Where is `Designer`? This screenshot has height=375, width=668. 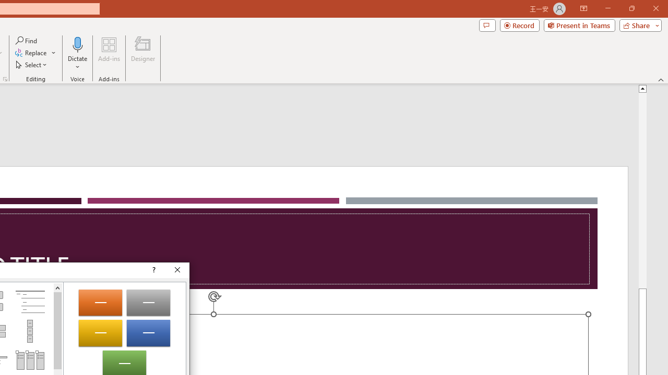 Designer is located at coordinates (143, 53).